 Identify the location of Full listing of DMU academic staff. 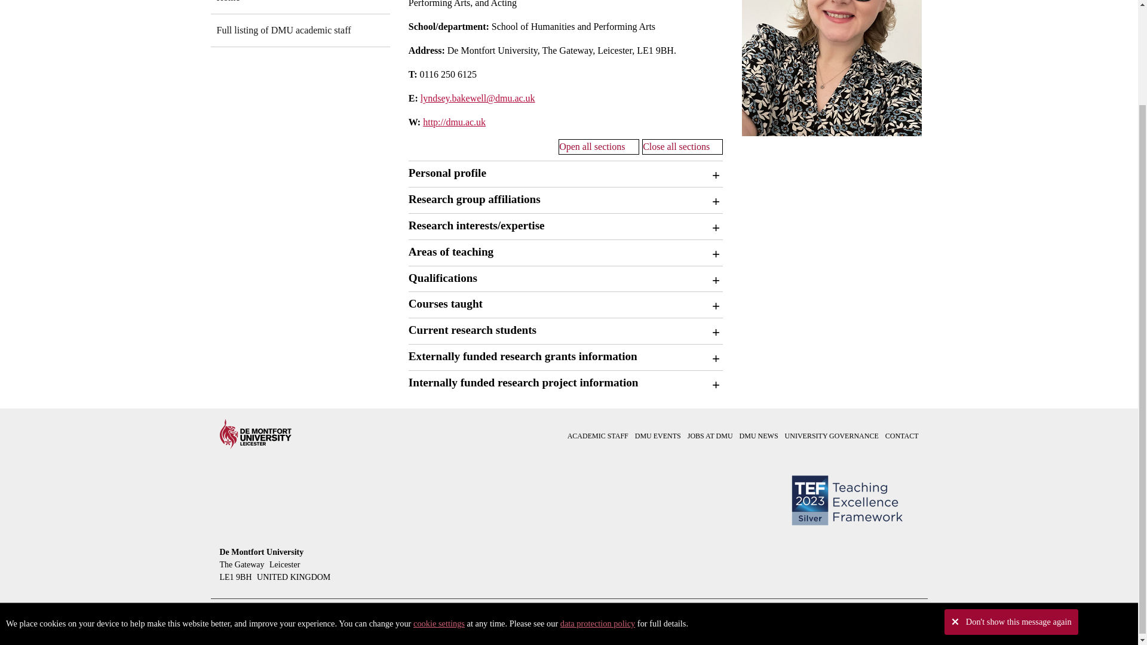
(300, 30).